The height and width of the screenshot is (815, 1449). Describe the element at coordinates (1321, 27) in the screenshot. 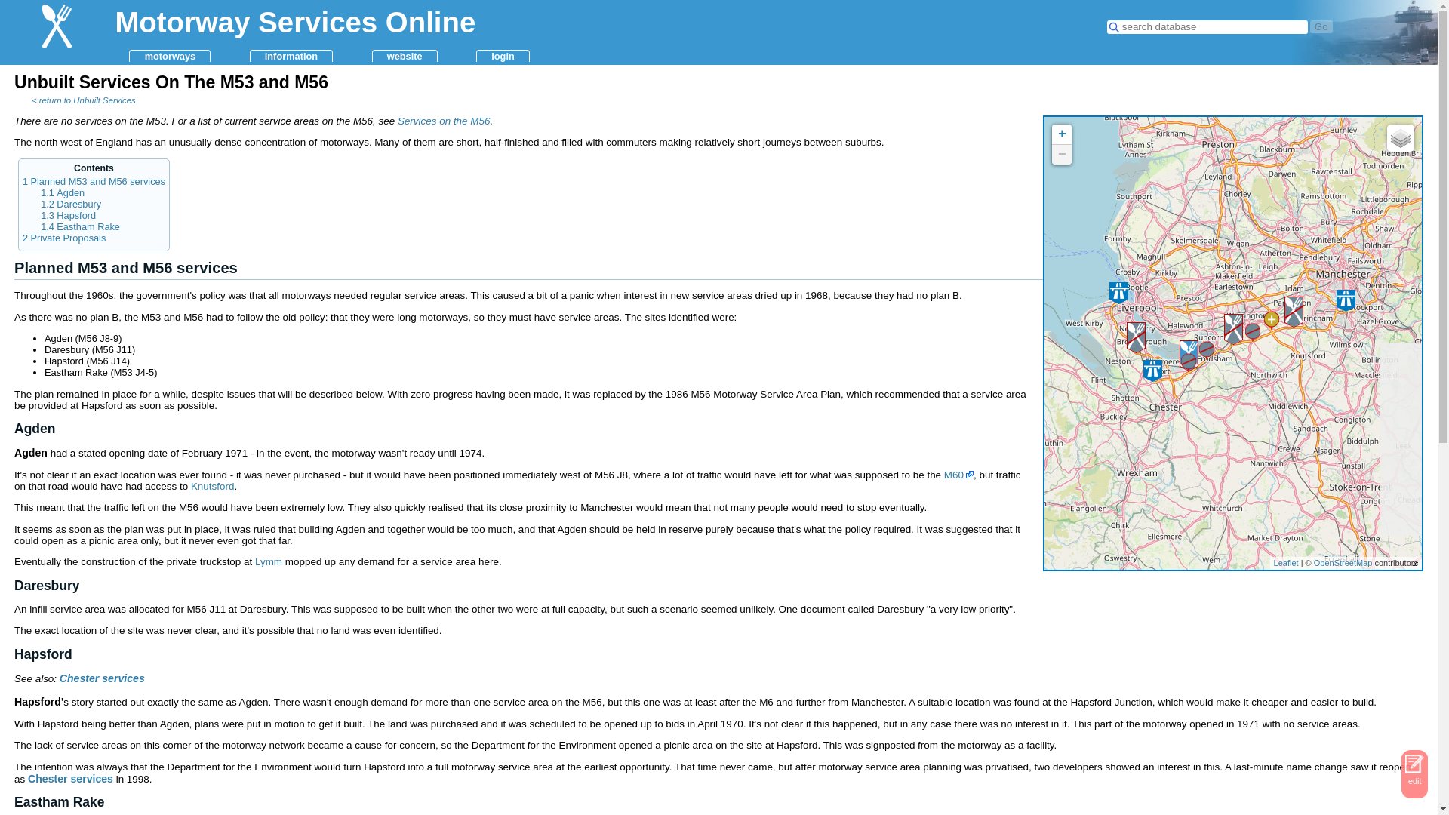

I see `Go to a page with this exact name if exists` at that location.